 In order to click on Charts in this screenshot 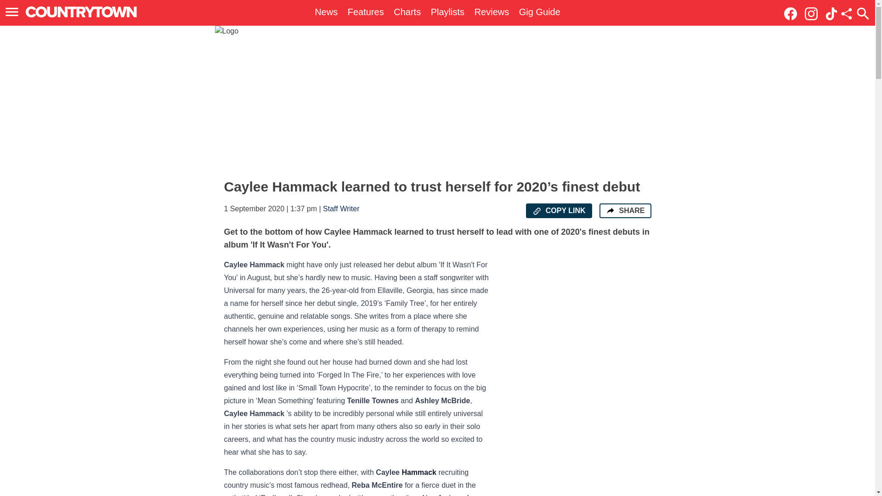, I will do `click(407, 12)`.